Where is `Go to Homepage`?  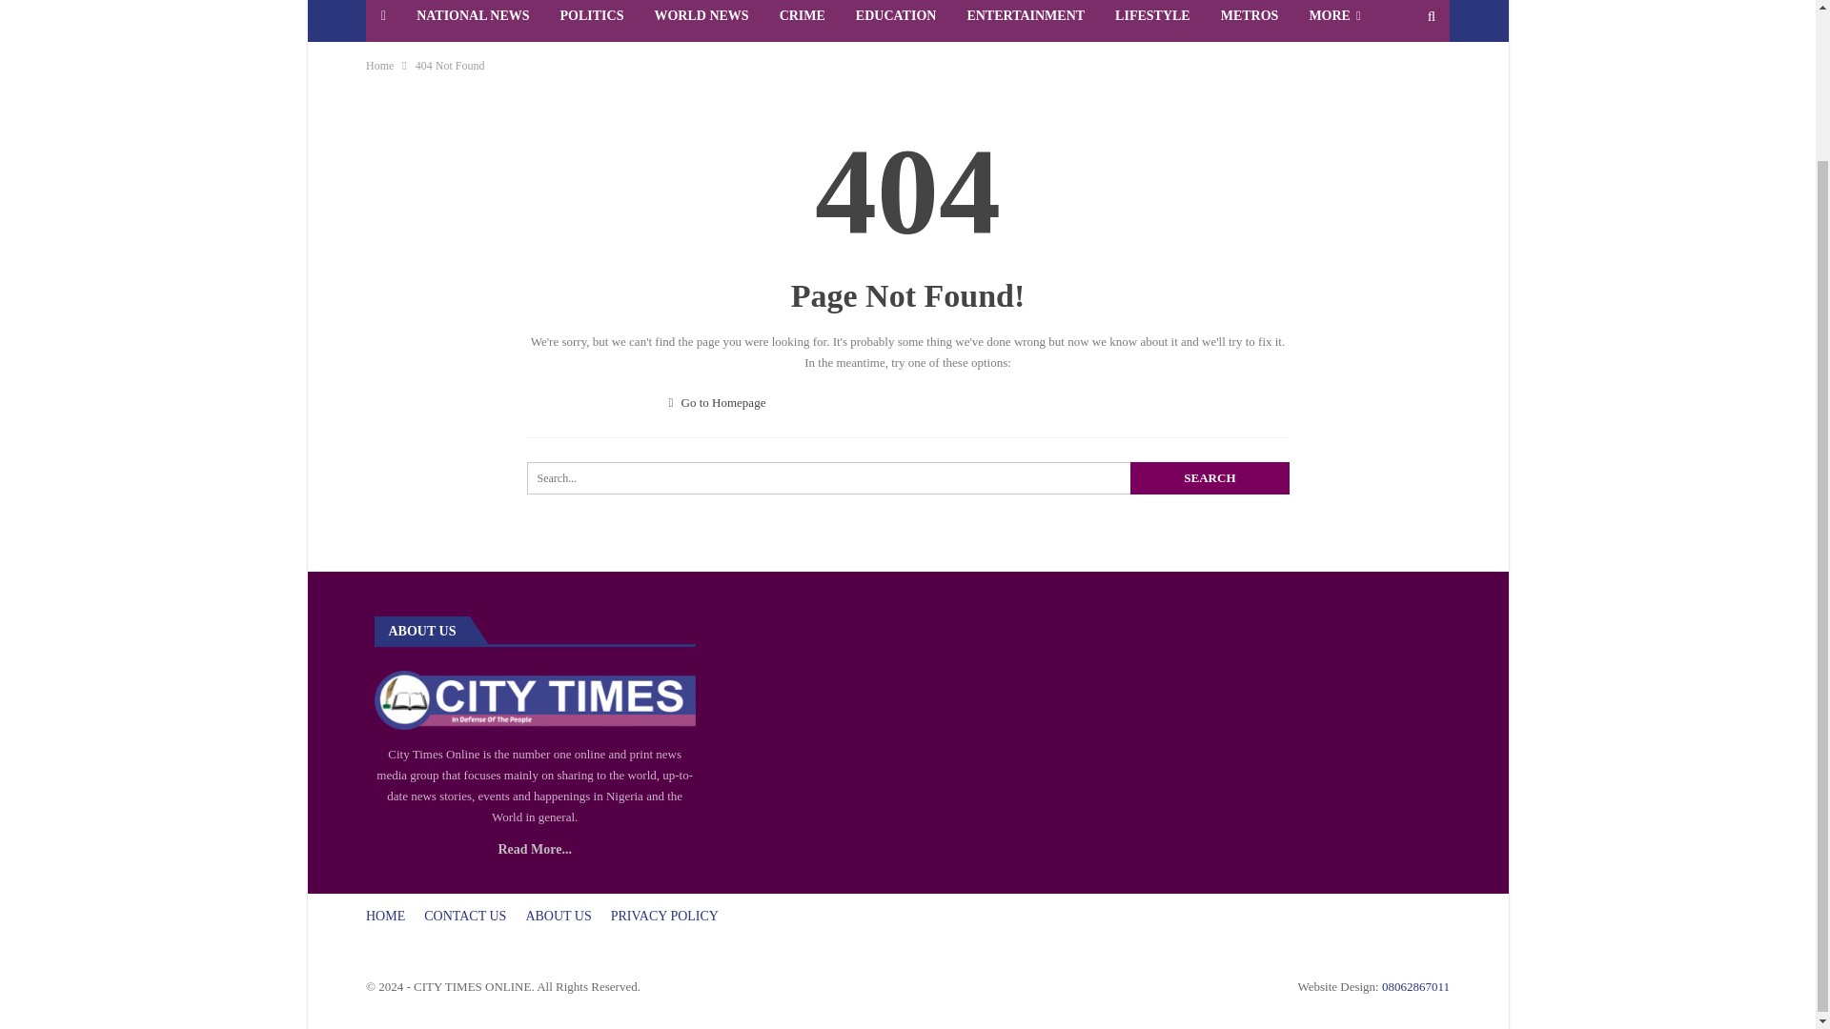 Go to Homepage is located at coordinates (718, 402).